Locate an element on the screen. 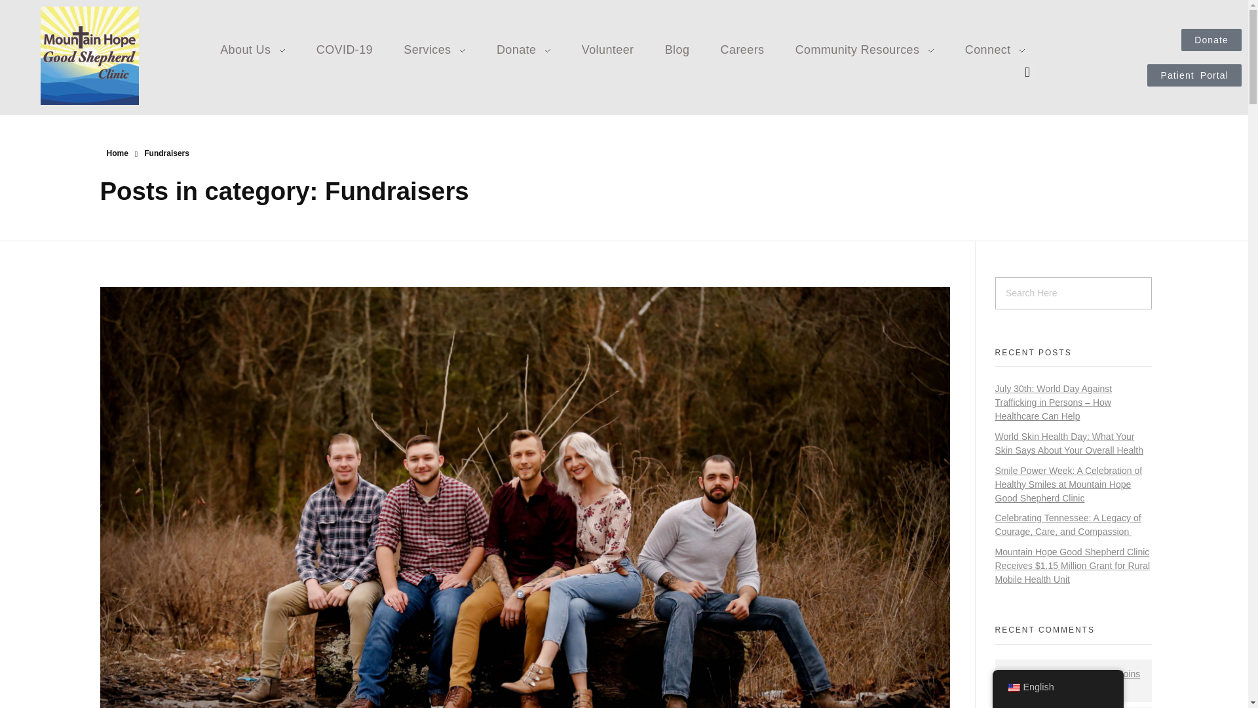  Patient Portal is located at coordinates (1194, 75).